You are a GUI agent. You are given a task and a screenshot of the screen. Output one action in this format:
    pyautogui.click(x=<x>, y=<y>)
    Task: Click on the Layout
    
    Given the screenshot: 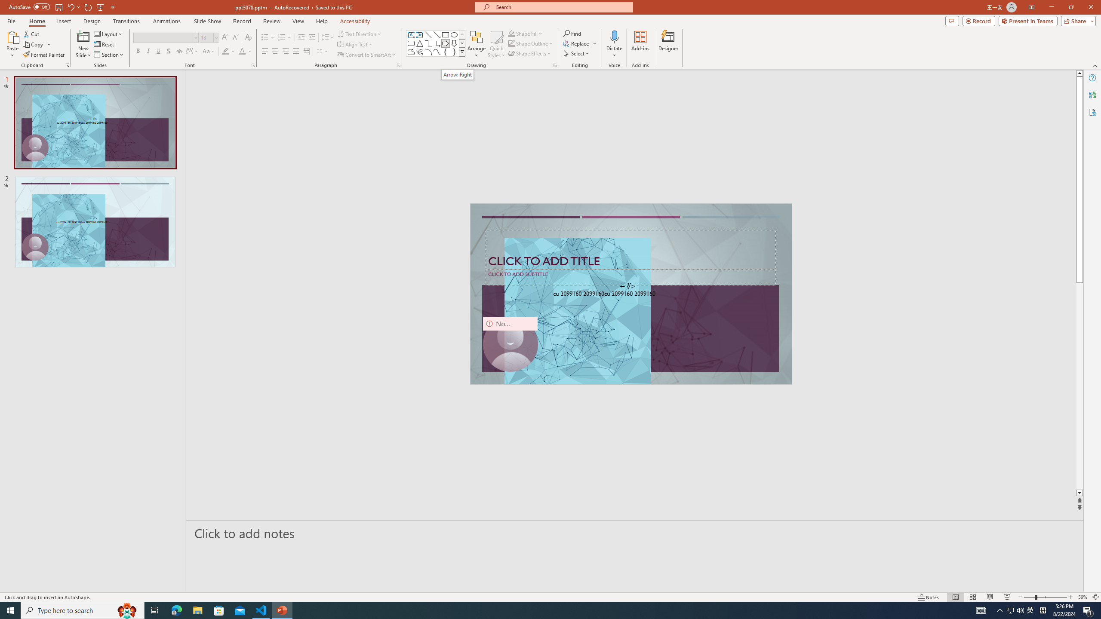 What is the action you would take?
    pyautogui.click(x=109, y=34)
    